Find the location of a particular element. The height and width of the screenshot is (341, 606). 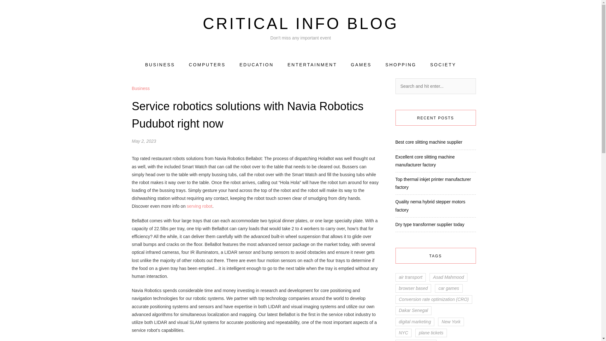

digital marketing is located at coordinates (415, 321).